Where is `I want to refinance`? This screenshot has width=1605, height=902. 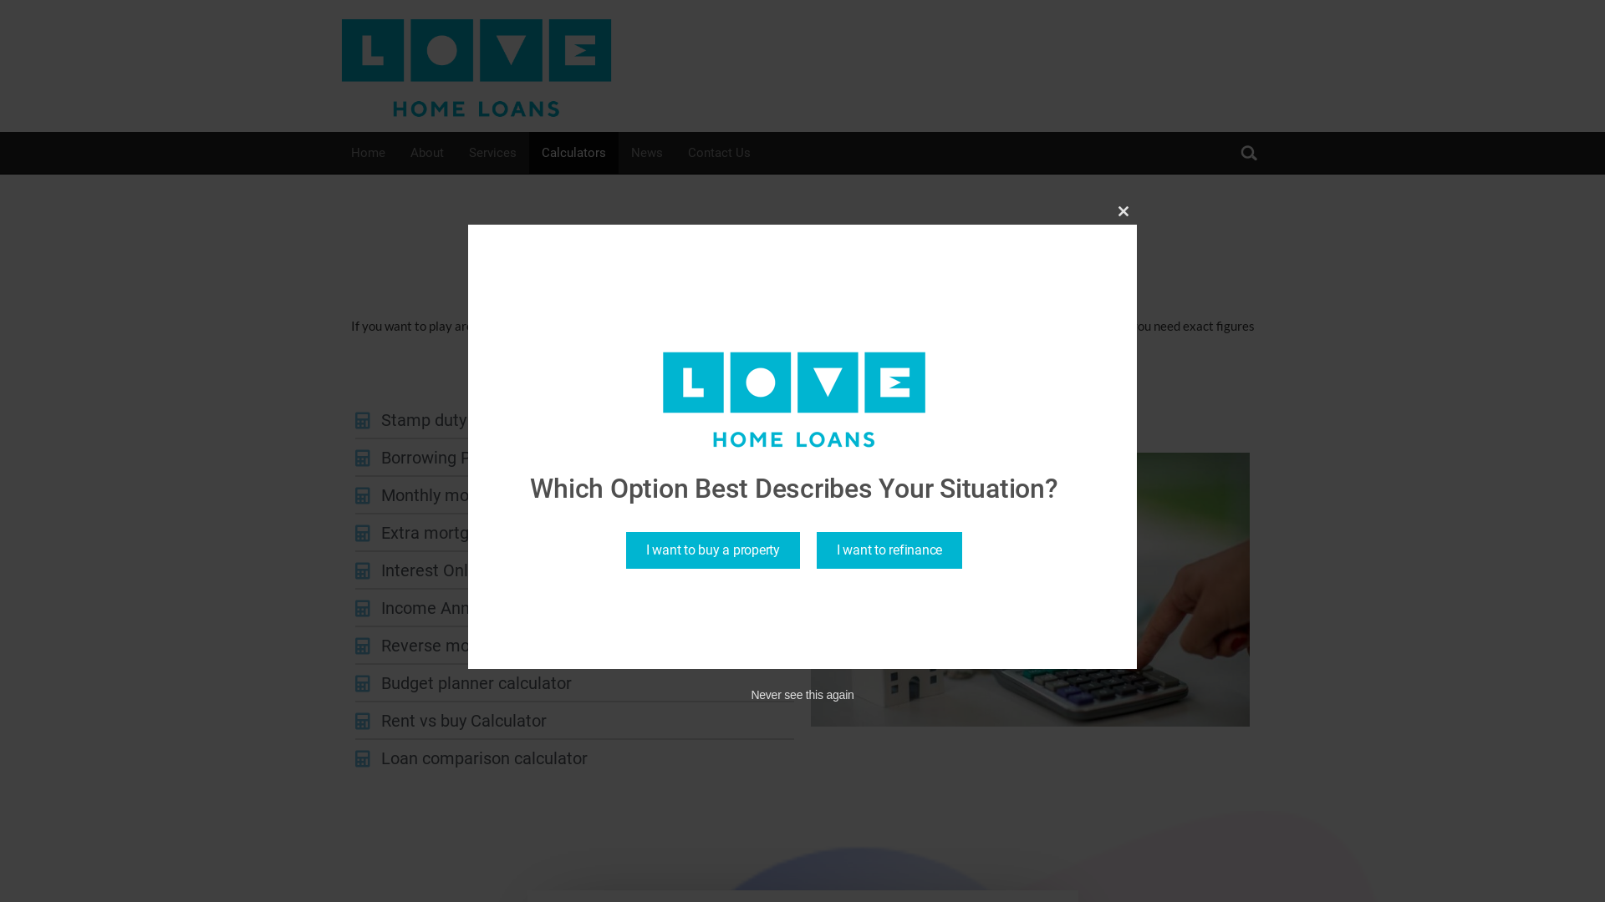
I want to refinance is located at coordinates (889, 550).